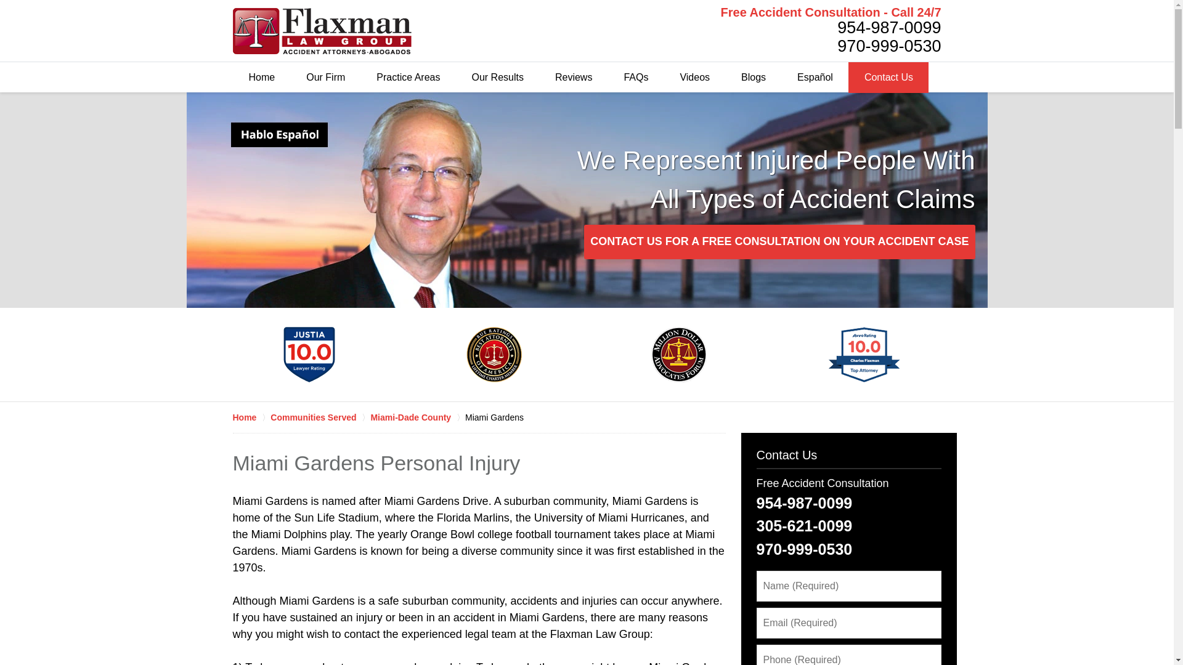 Image resolution: width=1183 pixels, height=665 pixels. Describe the element at coordinates (251, 417) in the screenshot. I see `Home` at that location.